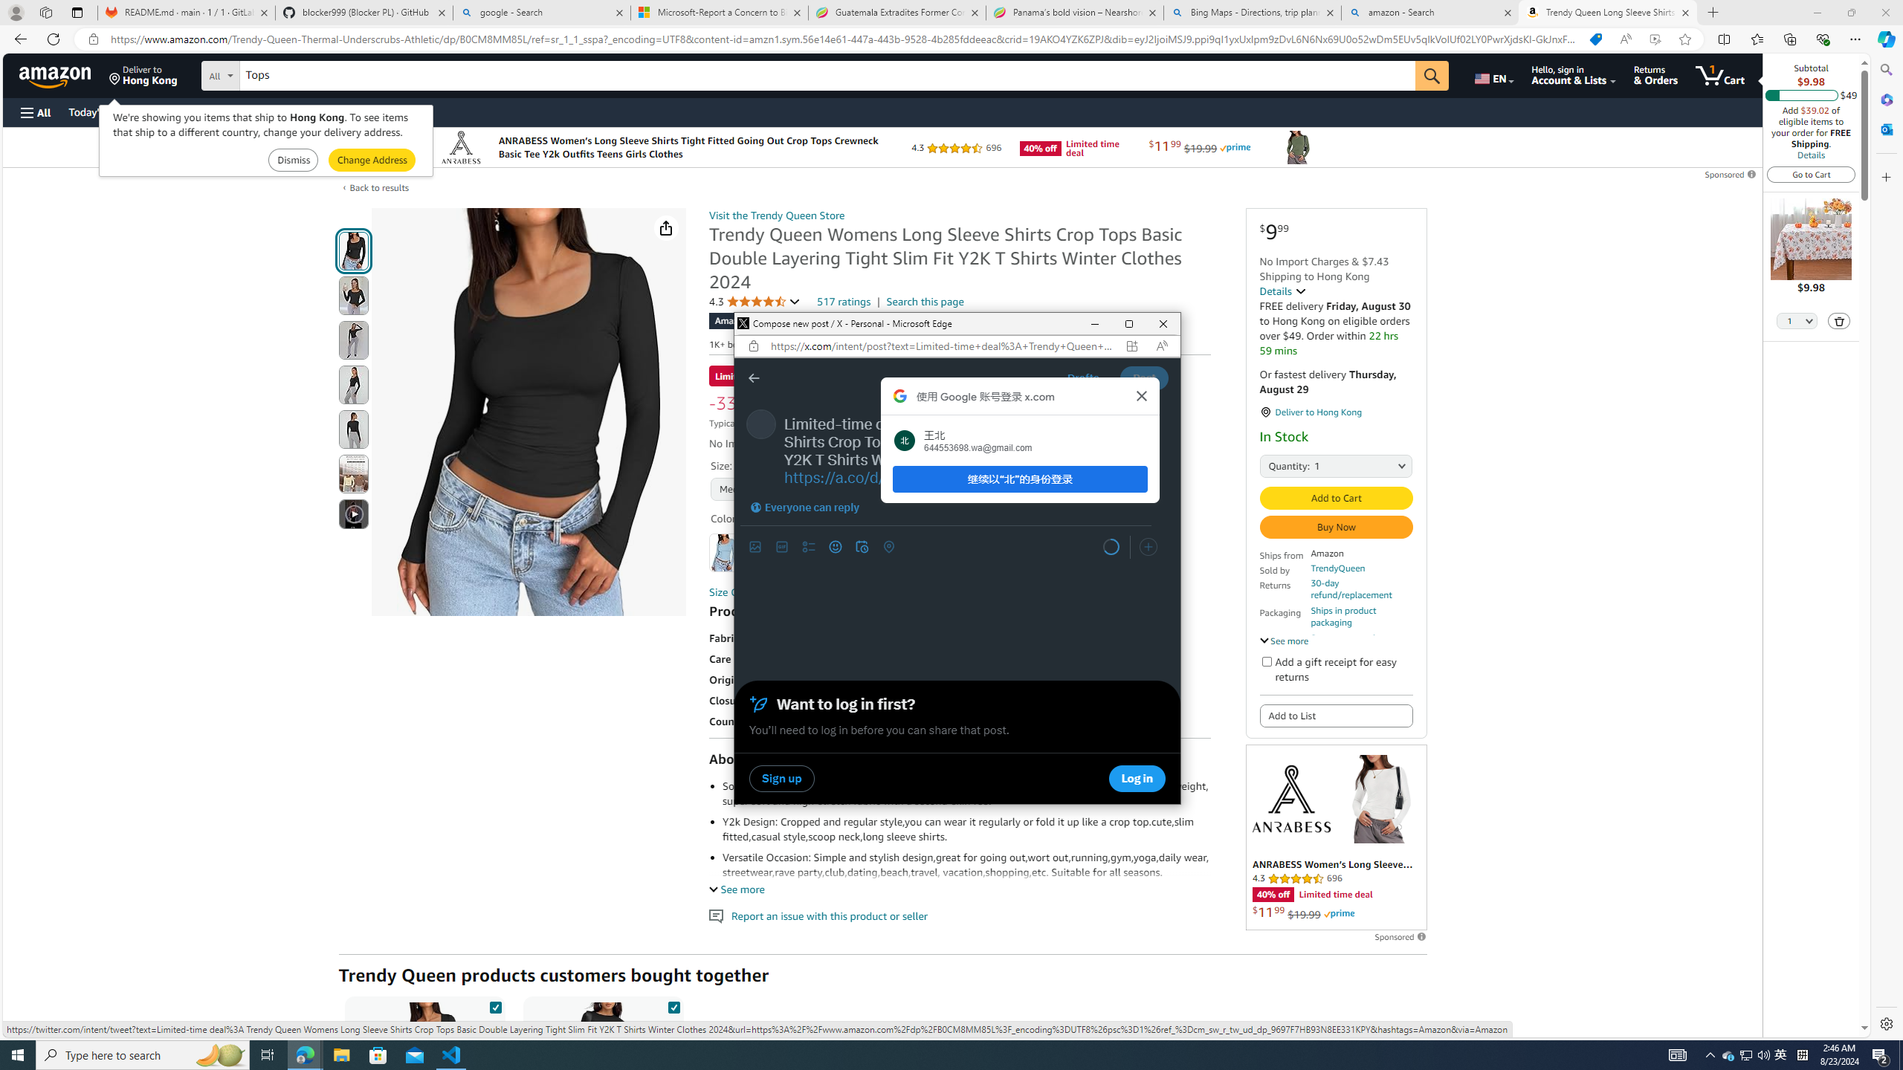  I want to click on User Promoted Notification Area, so click(1747, 1055).